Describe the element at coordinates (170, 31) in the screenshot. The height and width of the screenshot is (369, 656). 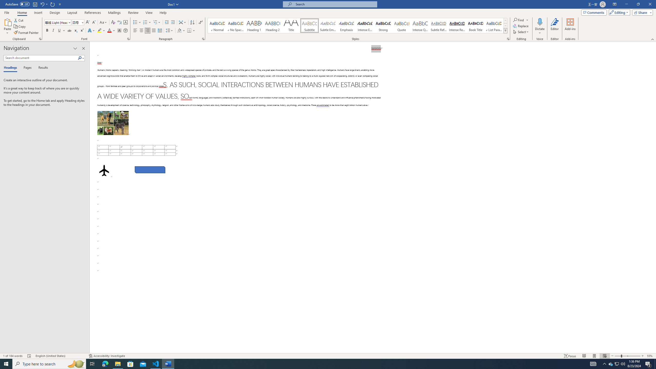
I see `Line and Paragraph Spacing` at that location.